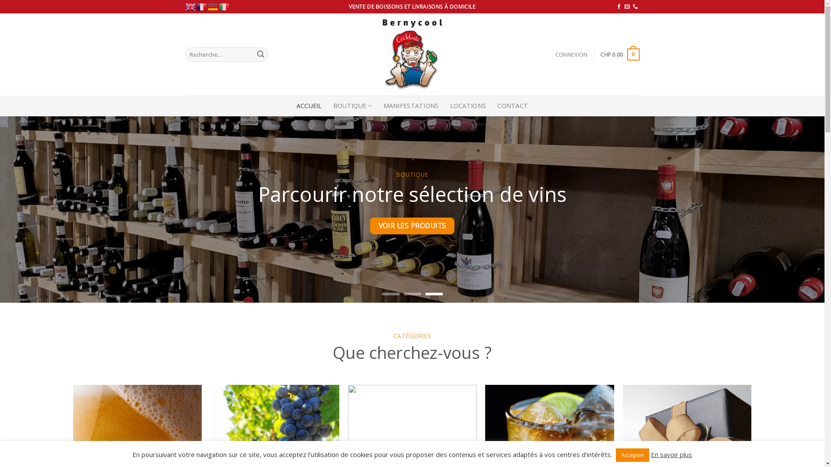 Image resolution: width=831 pixels, height=467 pixels. I want to click on CHF 0.00
0, so click(620, 54).